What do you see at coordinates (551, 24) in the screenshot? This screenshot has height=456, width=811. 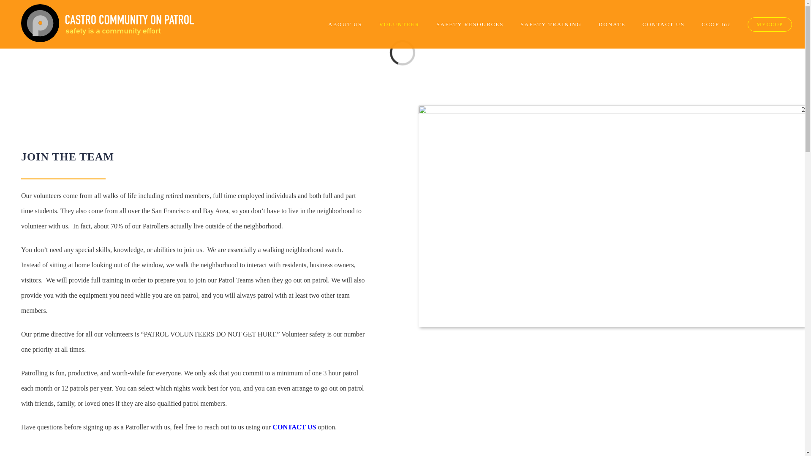 I see `SAFETY TRAINING` at bounding box center [551, 24].